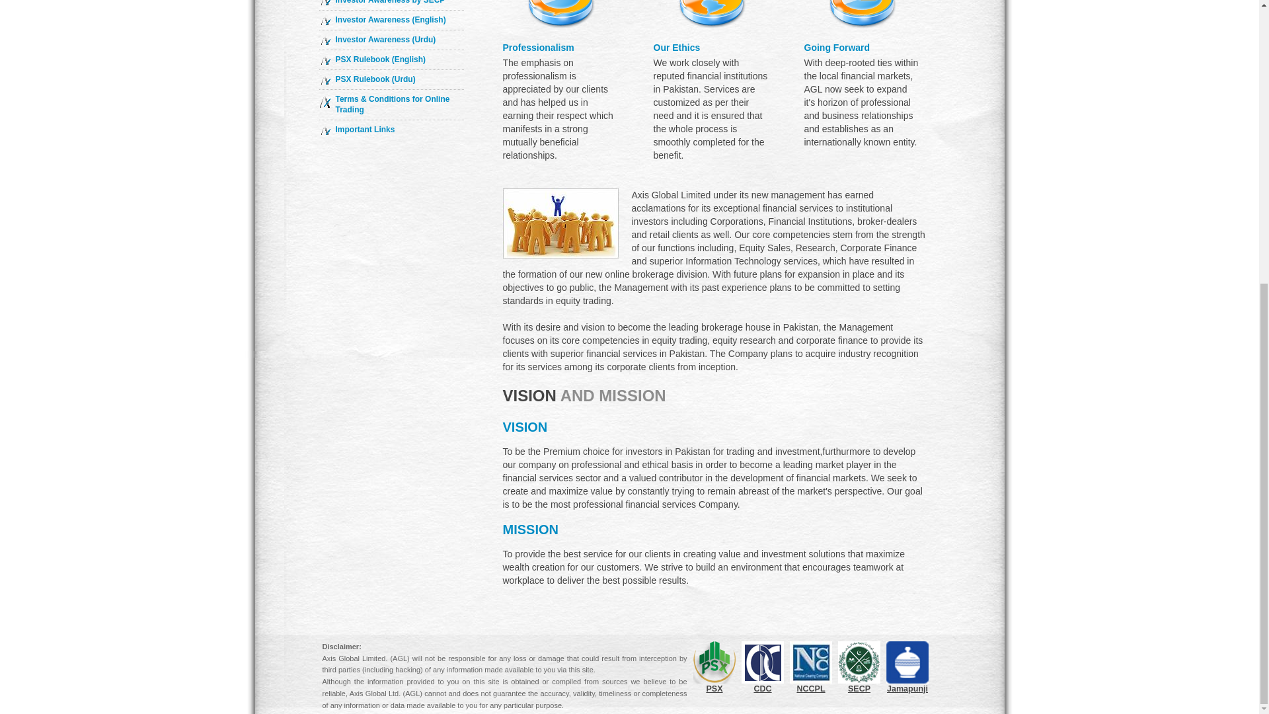  What do you see at coordinates (714, 667) in the screenshot?
I see `PSX` at bounding box center [714, 667].